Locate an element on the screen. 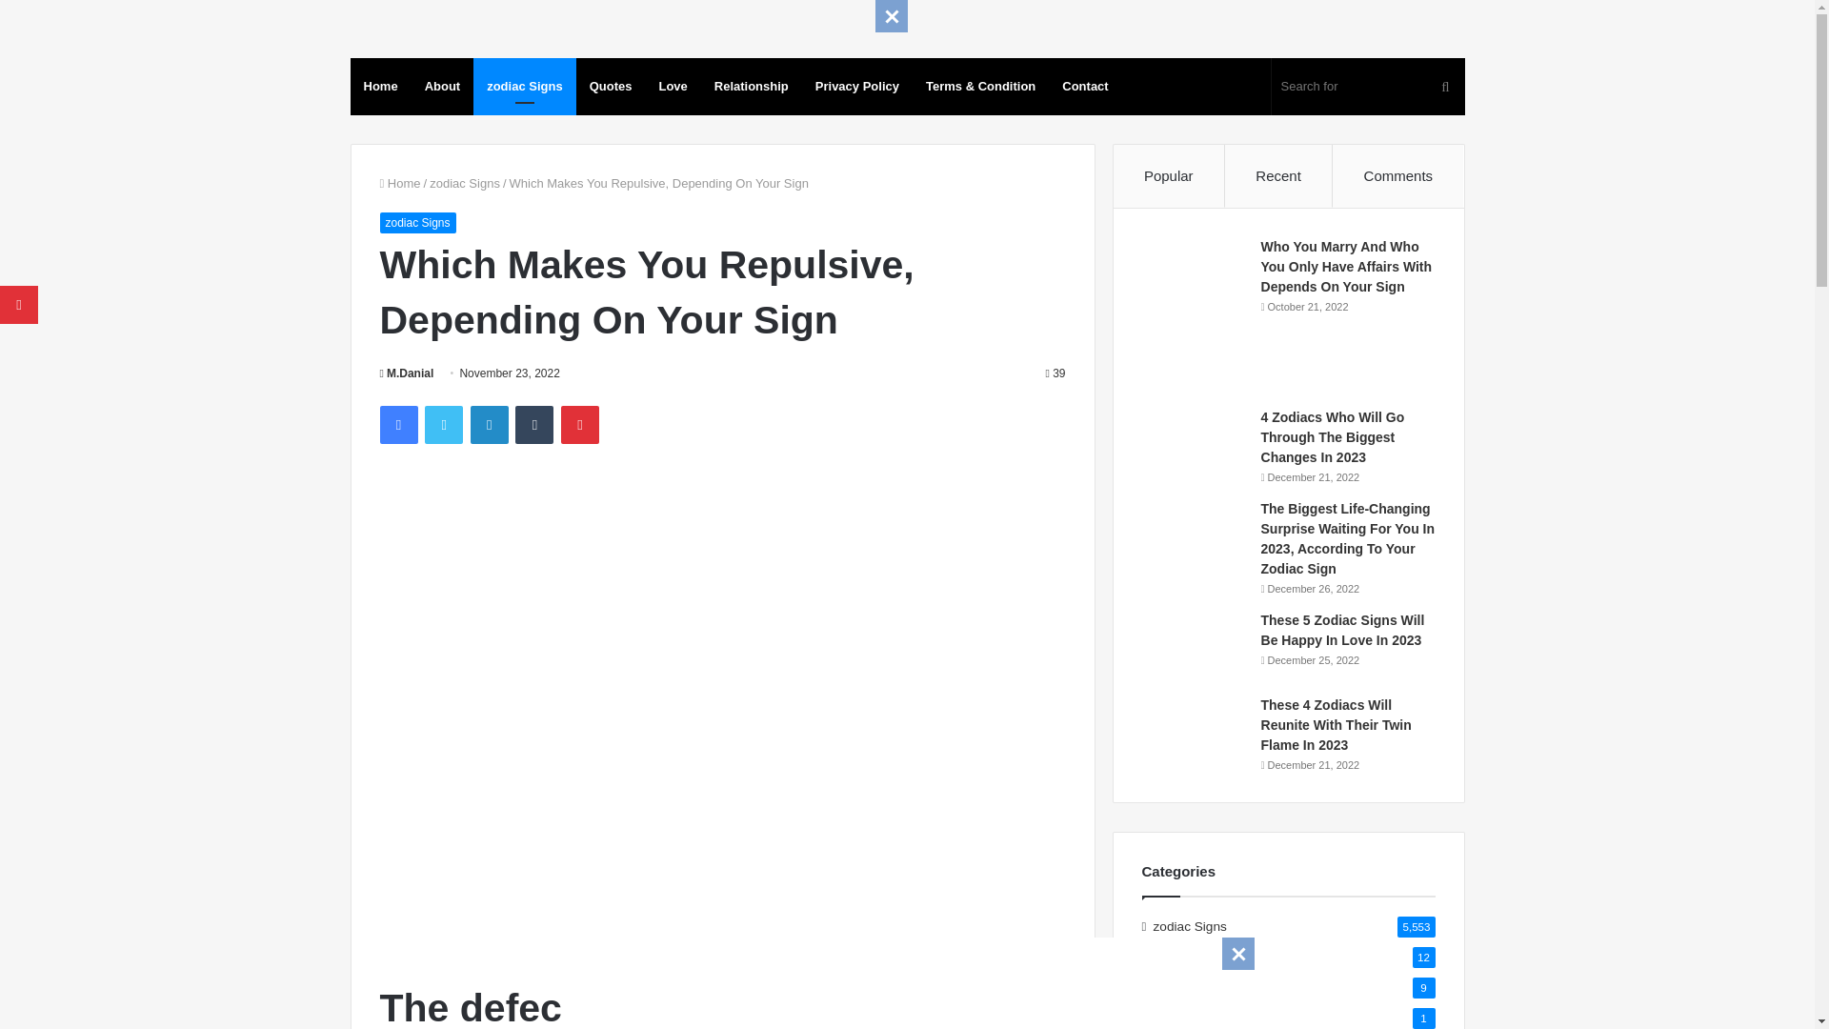  LinkedIn is located at coordinates (489, 424).